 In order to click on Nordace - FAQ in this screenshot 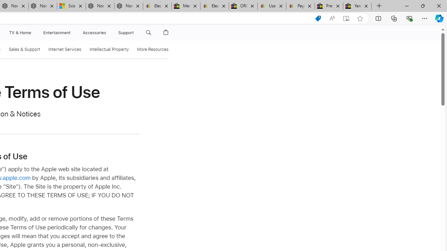, I will do `click(129, 6)`.